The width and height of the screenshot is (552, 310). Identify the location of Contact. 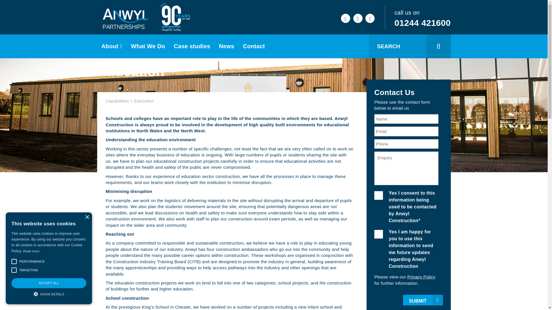
(254, 46).